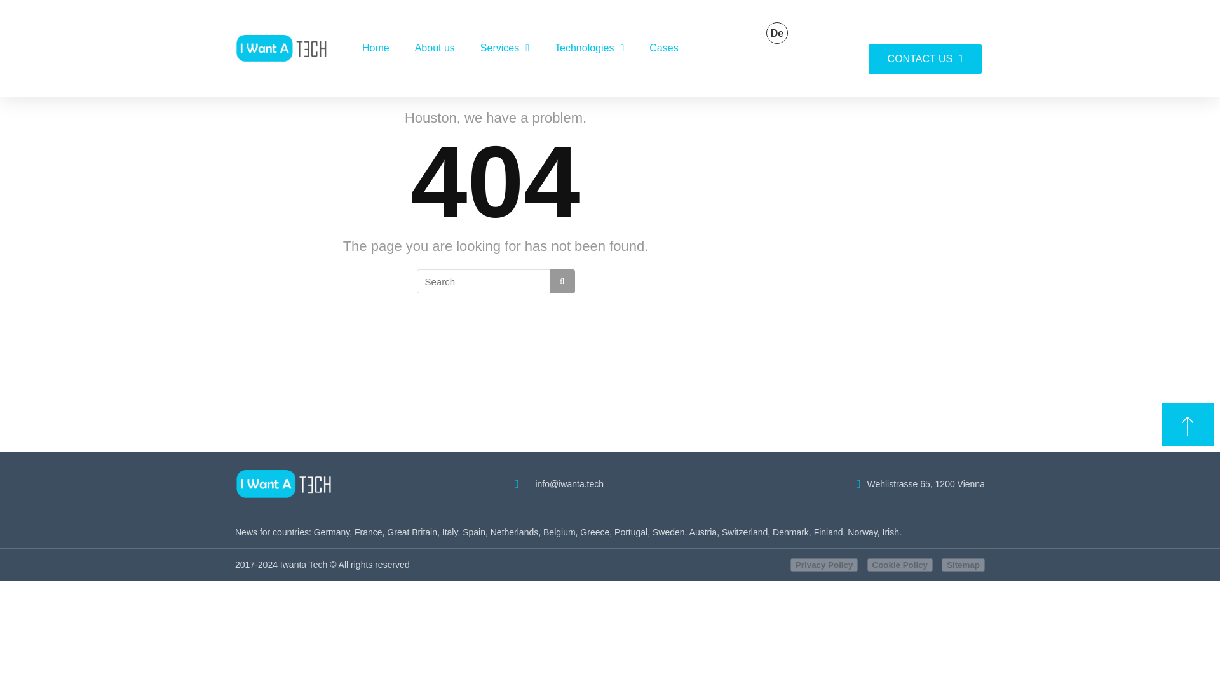 The image size is (1220, 686). Describe the element at coordinates (376, 48) in the screenshot. I see `Home` at that location.